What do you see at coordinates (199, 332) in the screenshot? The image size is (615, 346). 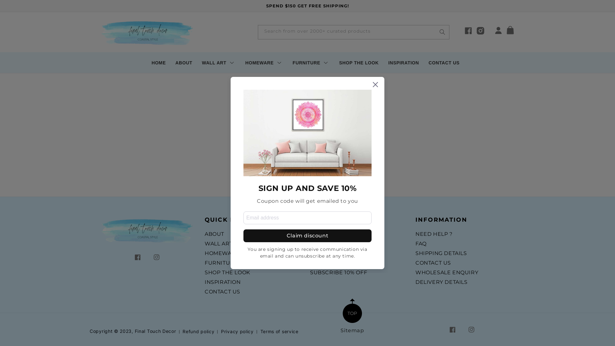 I see `Refund policy` at bounding box center [199, 332].